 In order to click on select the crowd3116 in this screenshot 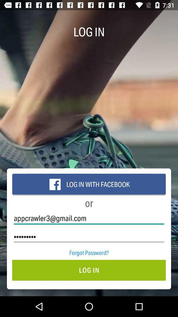, I will do `click(89, 236)`.